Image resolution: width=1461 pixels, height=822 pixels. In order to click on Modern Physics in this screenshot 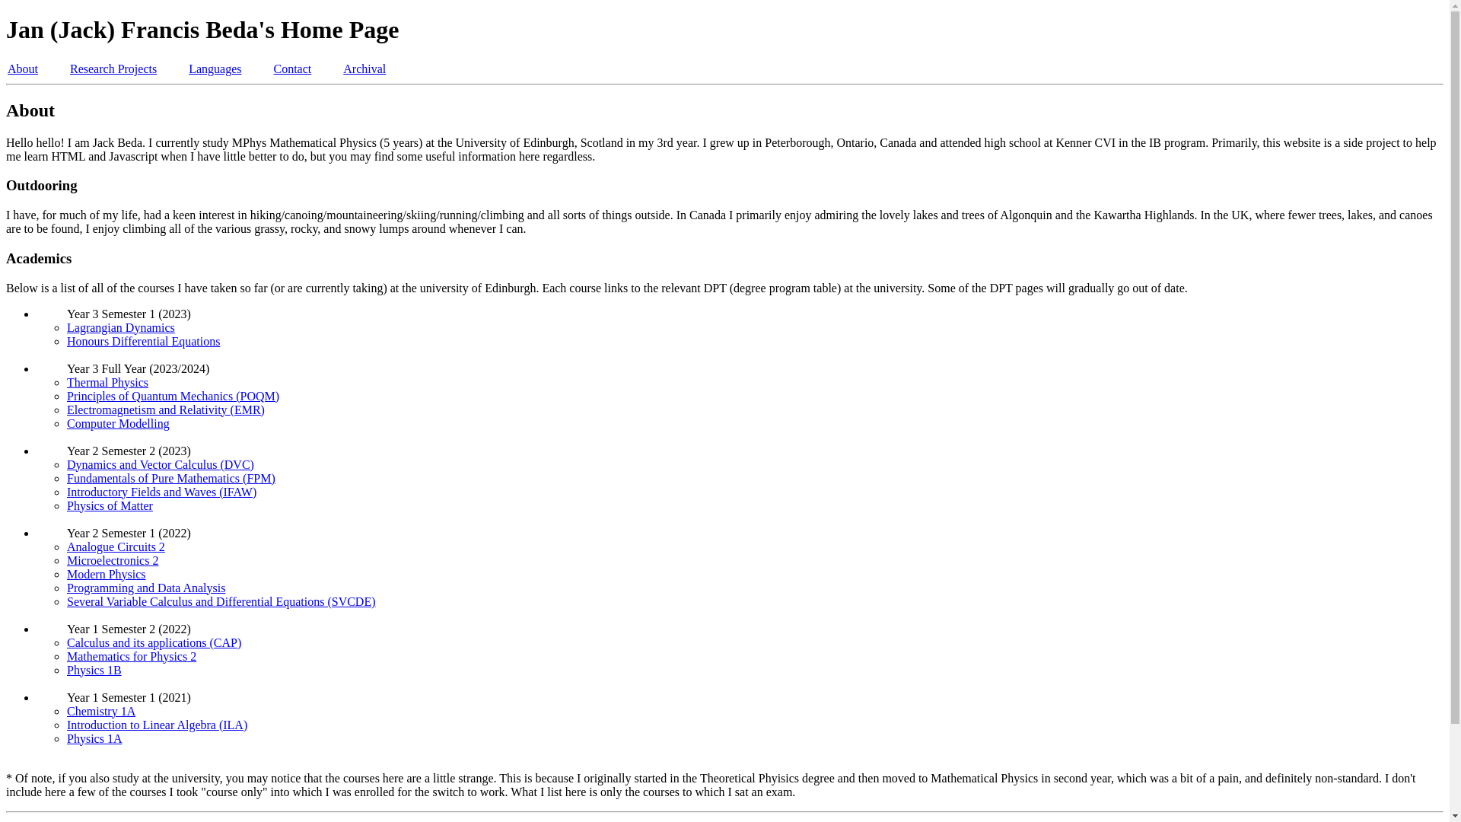, I will do `click(107, 574)`.